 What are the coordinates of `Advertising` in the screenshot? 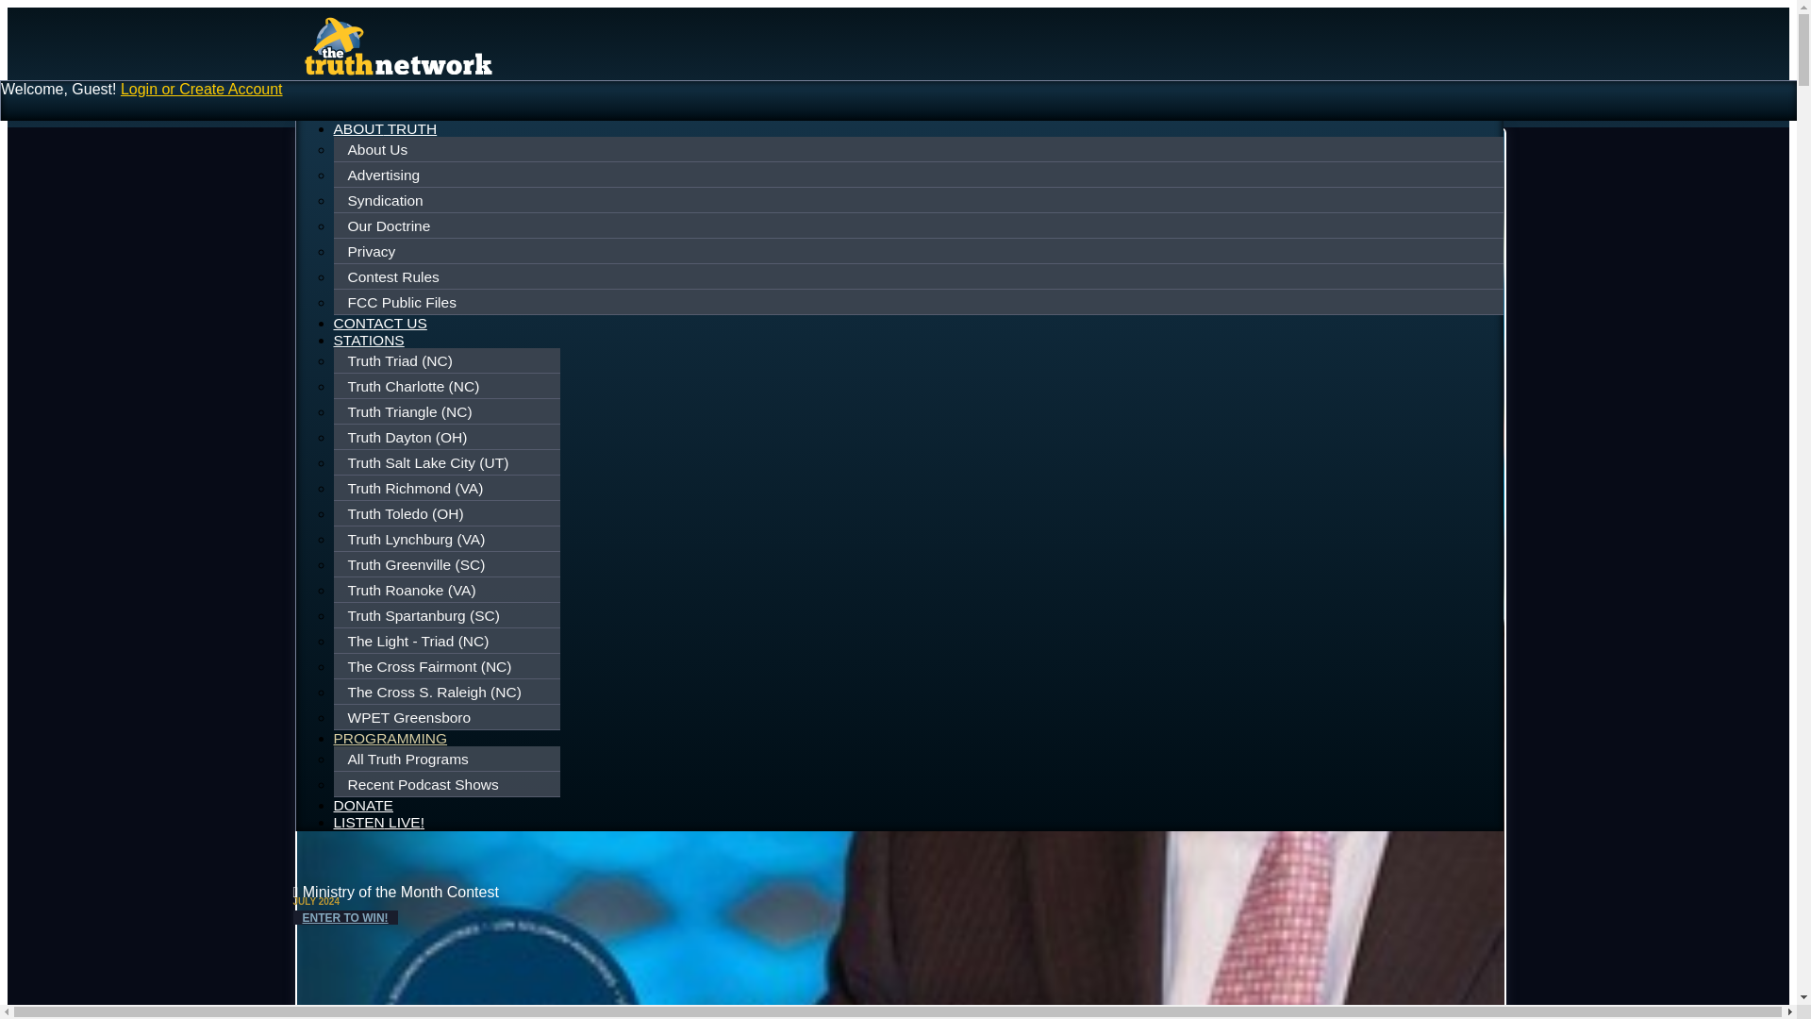 It's located at (920, 175).